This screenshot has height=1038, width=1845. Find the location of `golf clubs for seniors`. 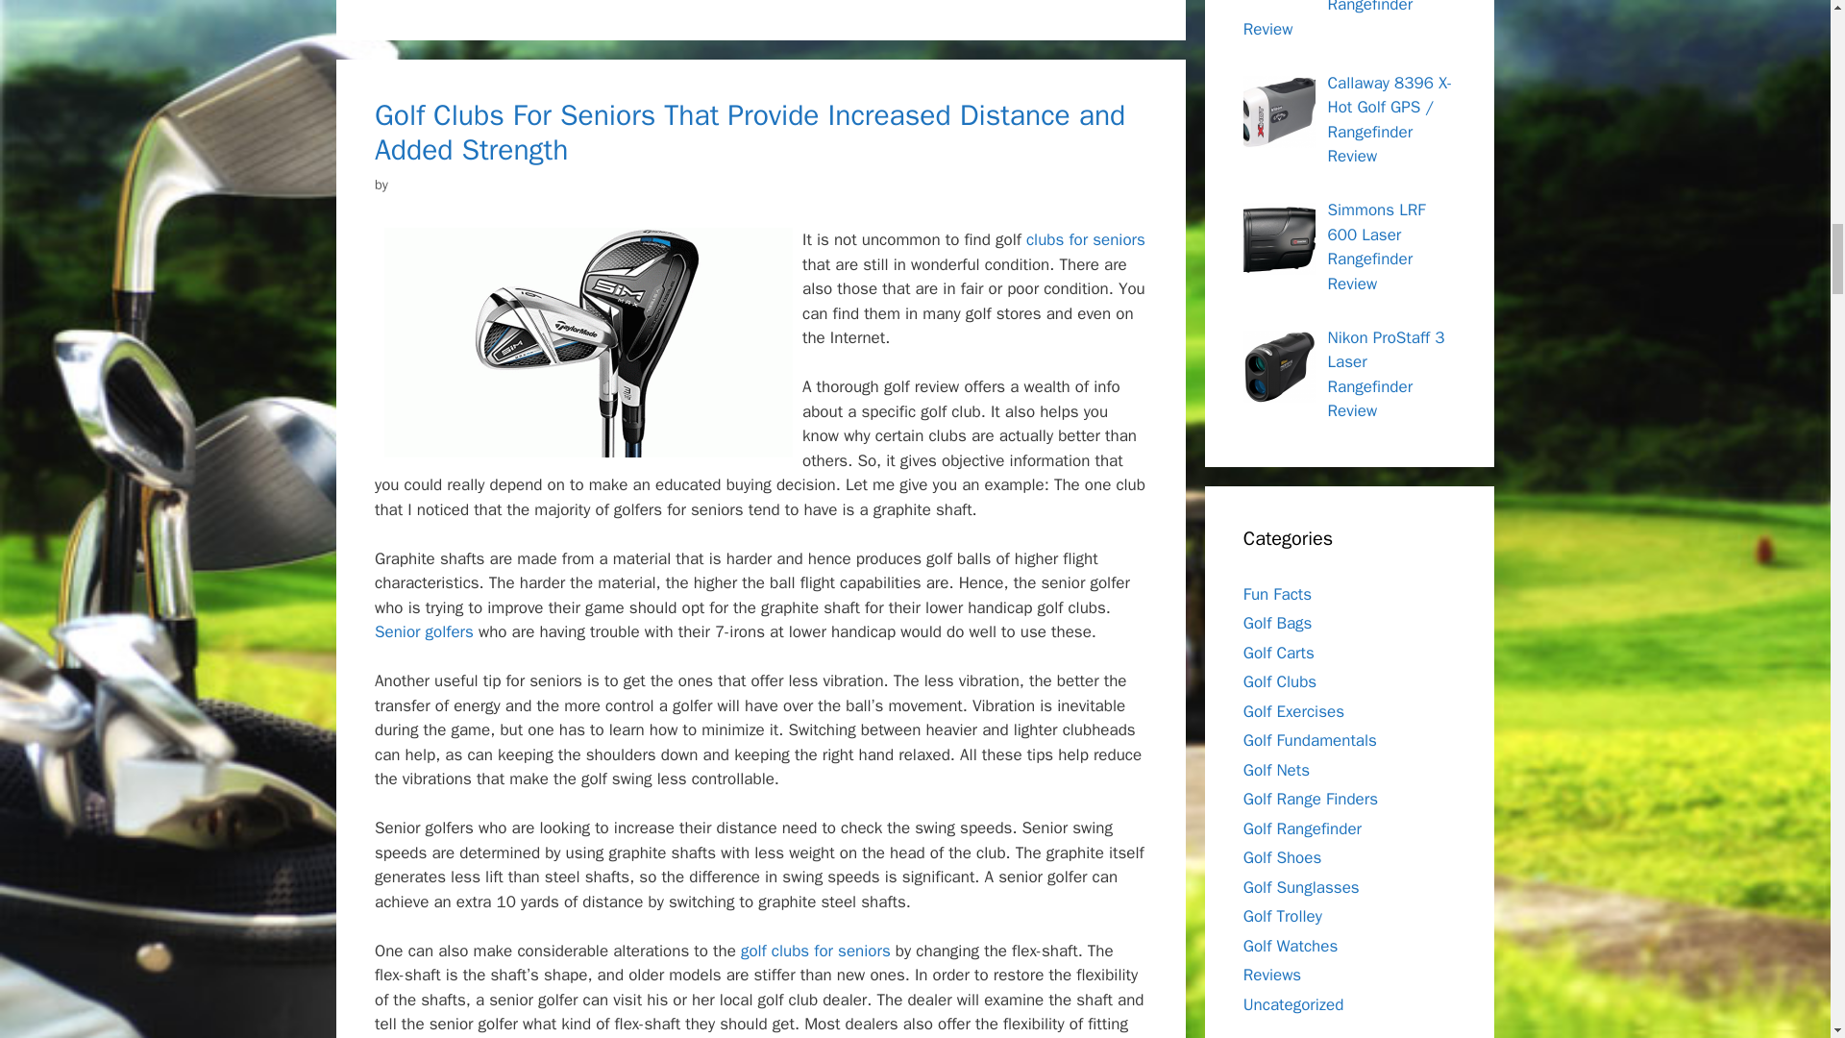

golf clubs for seniors is located at coordinates (816, 951).